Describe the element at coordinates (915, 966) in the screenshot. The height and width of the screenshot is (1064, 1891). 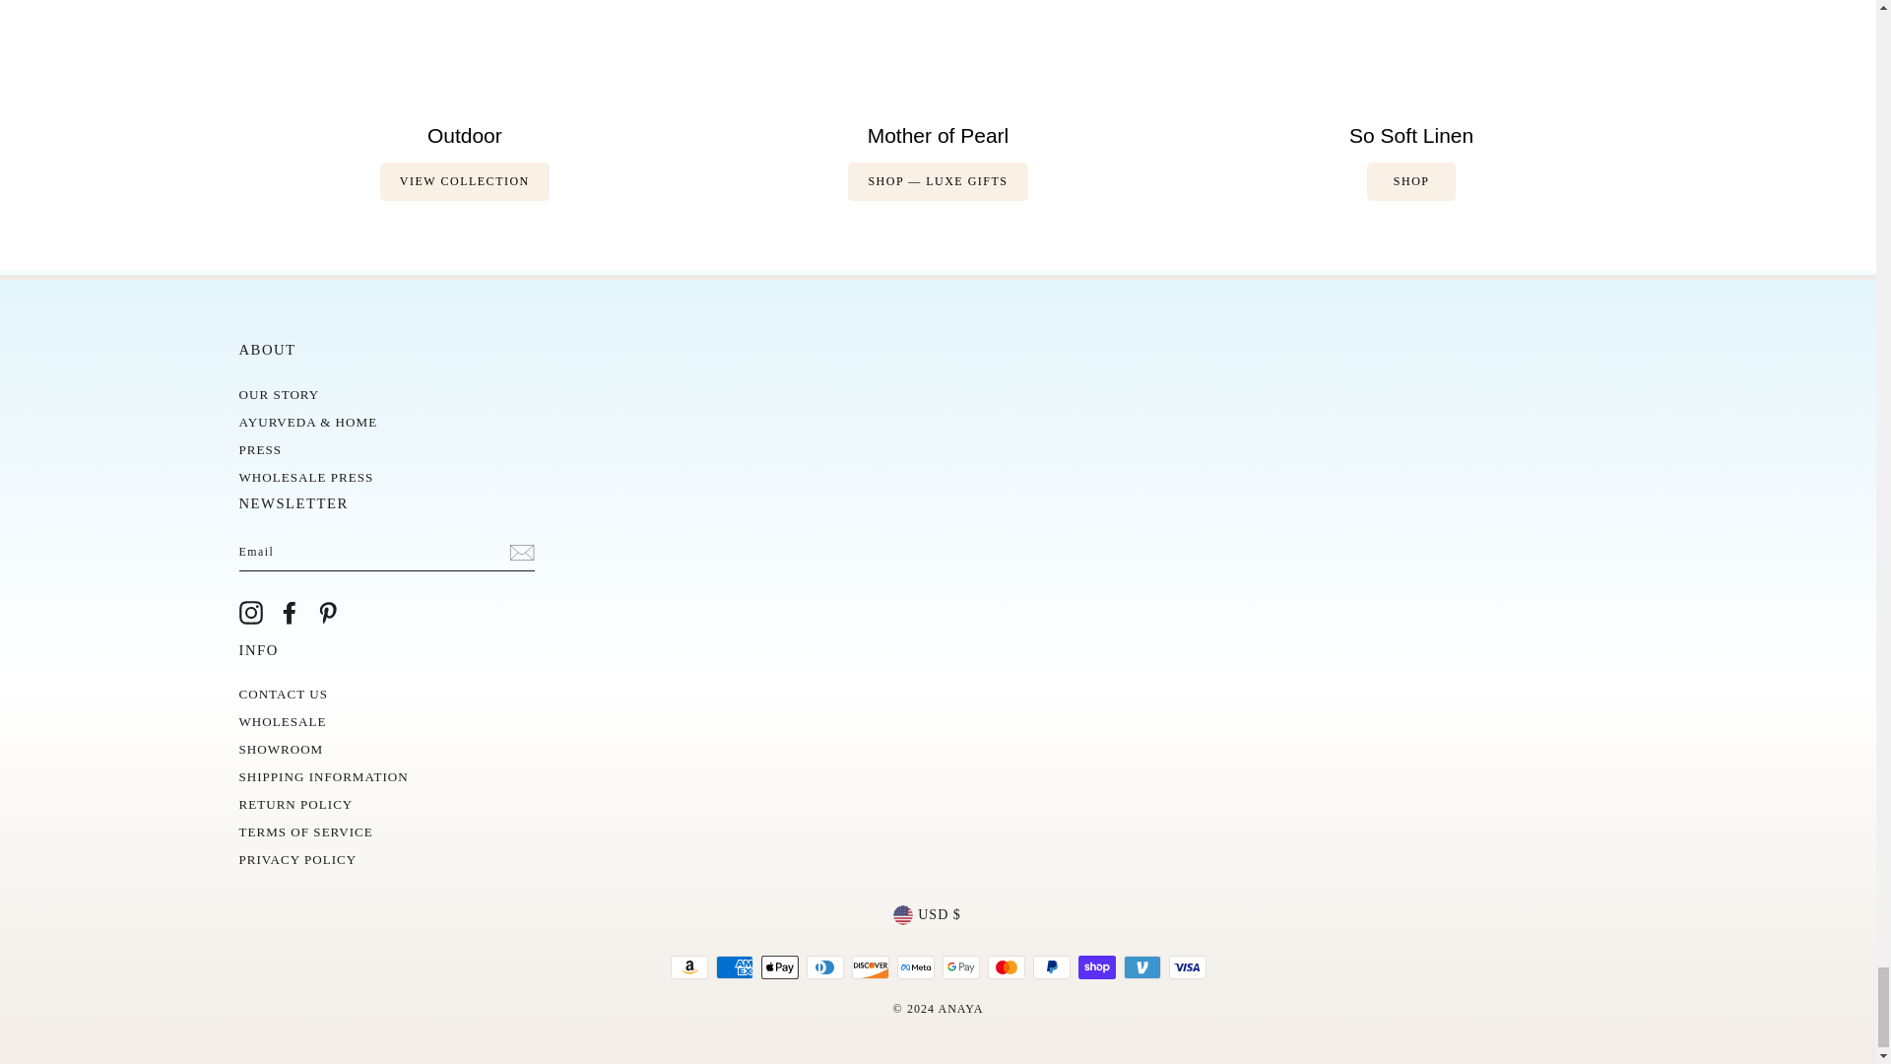
I see `Meta Pay` at that location.